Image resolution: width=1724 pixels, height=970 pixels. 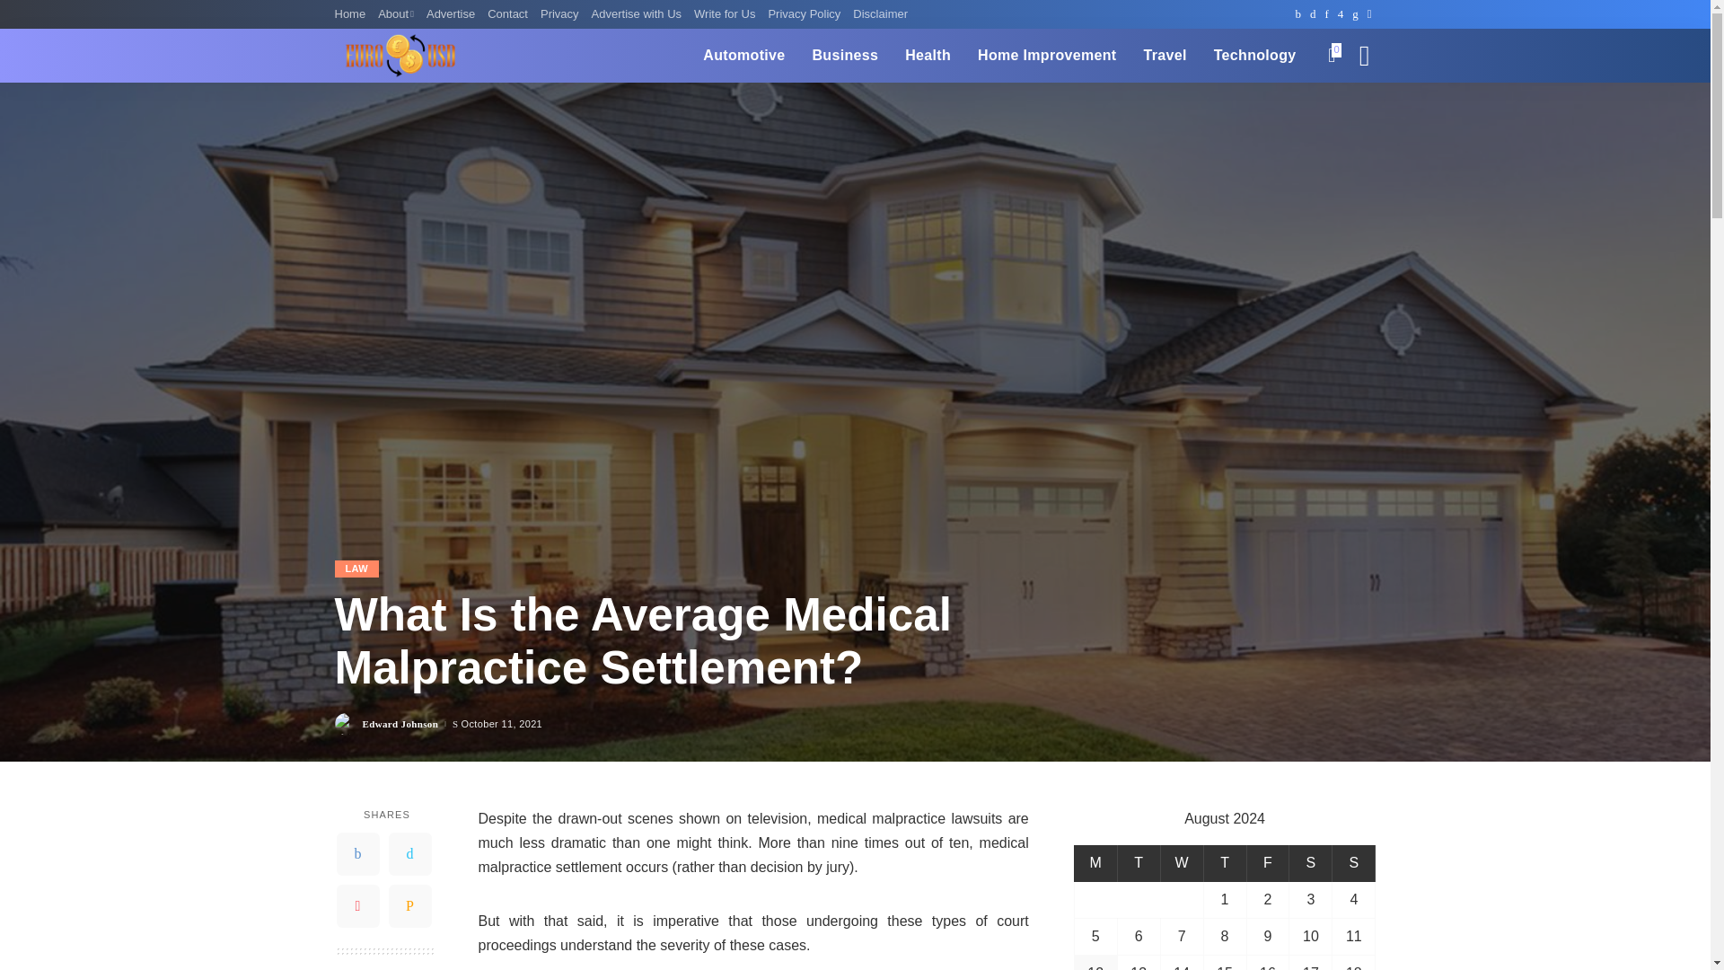 What do you see at coordinates (357, 905) in the screenshot?
I see `Pinterest` at bounding box center [357, 905].